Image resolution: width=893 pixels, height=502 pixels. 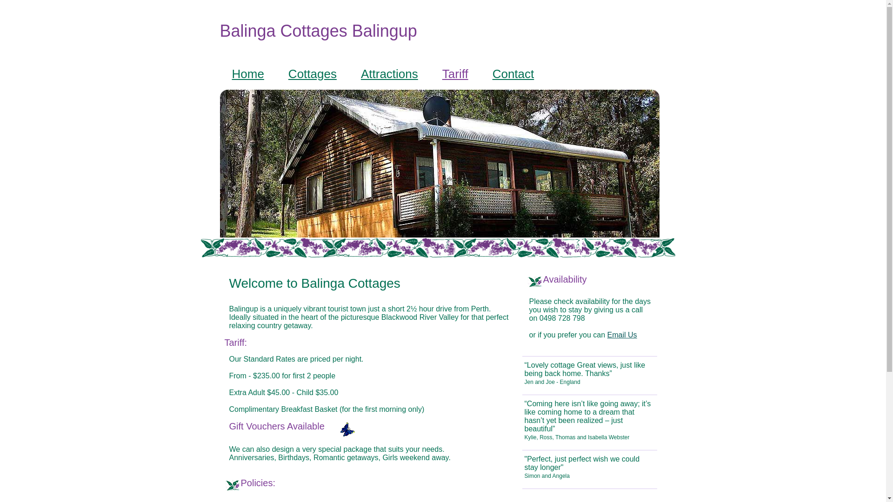 I want to click on Cottages, so click(x=313, y=75).